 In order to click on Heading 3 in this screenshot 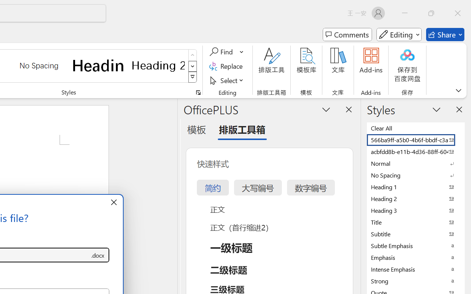, I will do `click(416, 210)`.